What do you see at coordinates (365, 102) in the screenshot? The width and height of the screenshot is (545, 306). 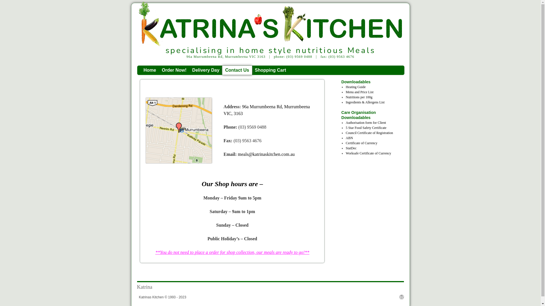 I see `Ingredients & Allergens List` at bounding box center [365, 102].